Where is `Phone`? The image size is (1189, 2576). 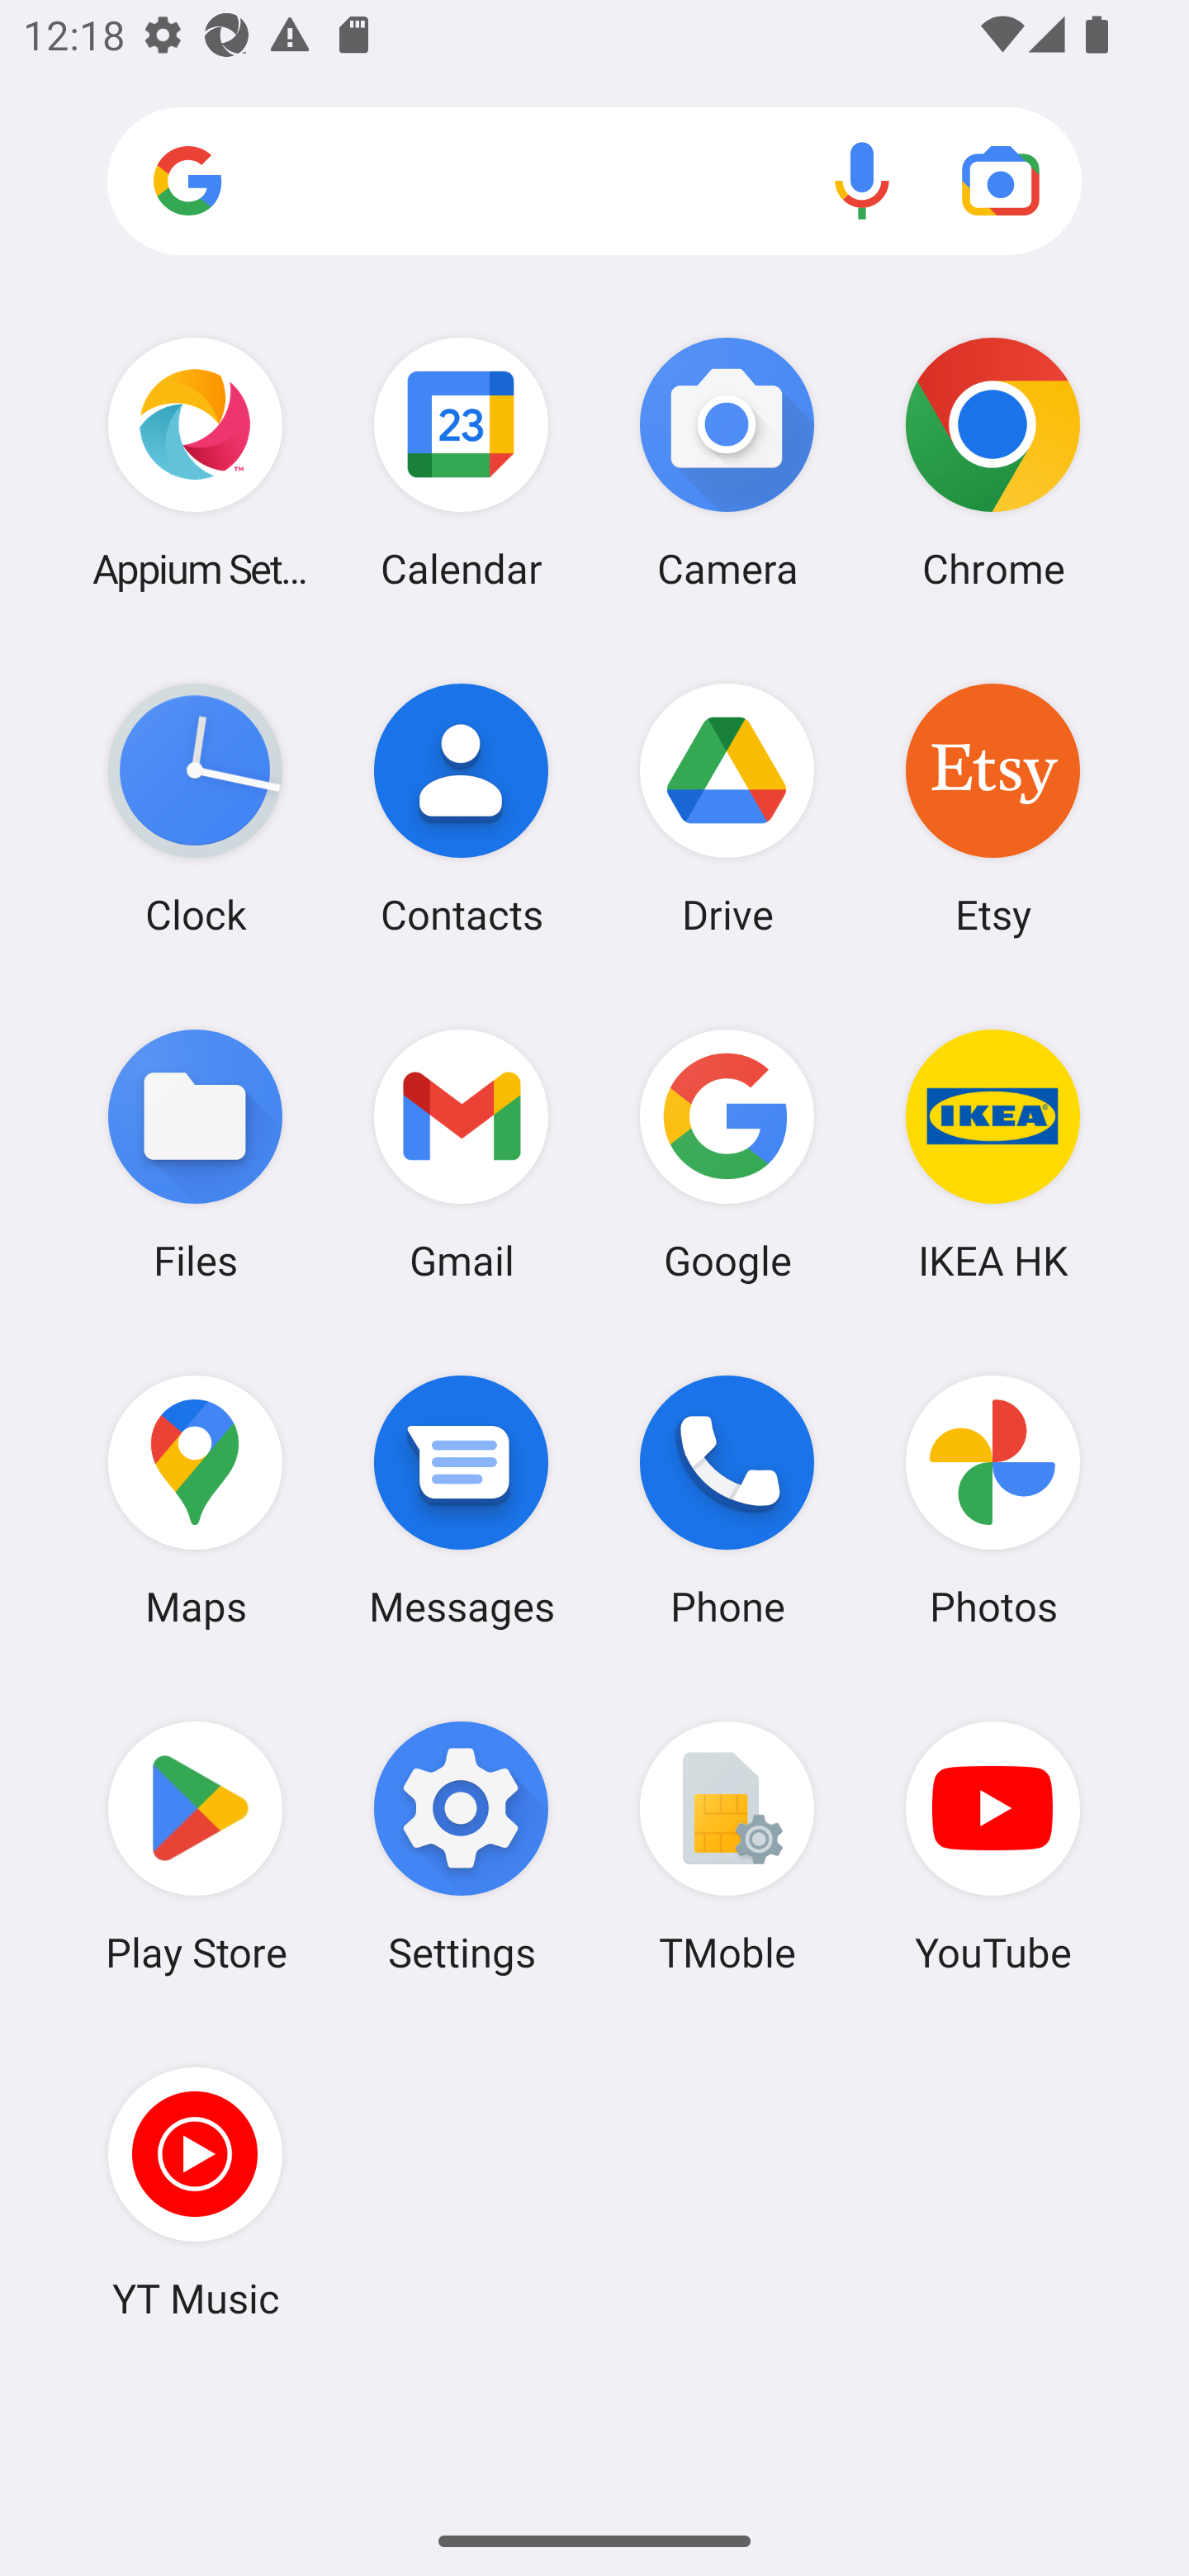 Phone is located at coordinates (727, 1500).